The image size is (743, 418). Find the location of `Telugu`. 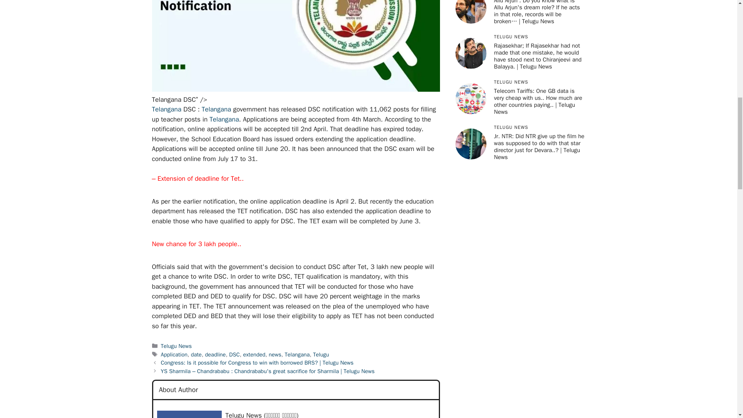

Telugu is located at coordinates (321, 355).